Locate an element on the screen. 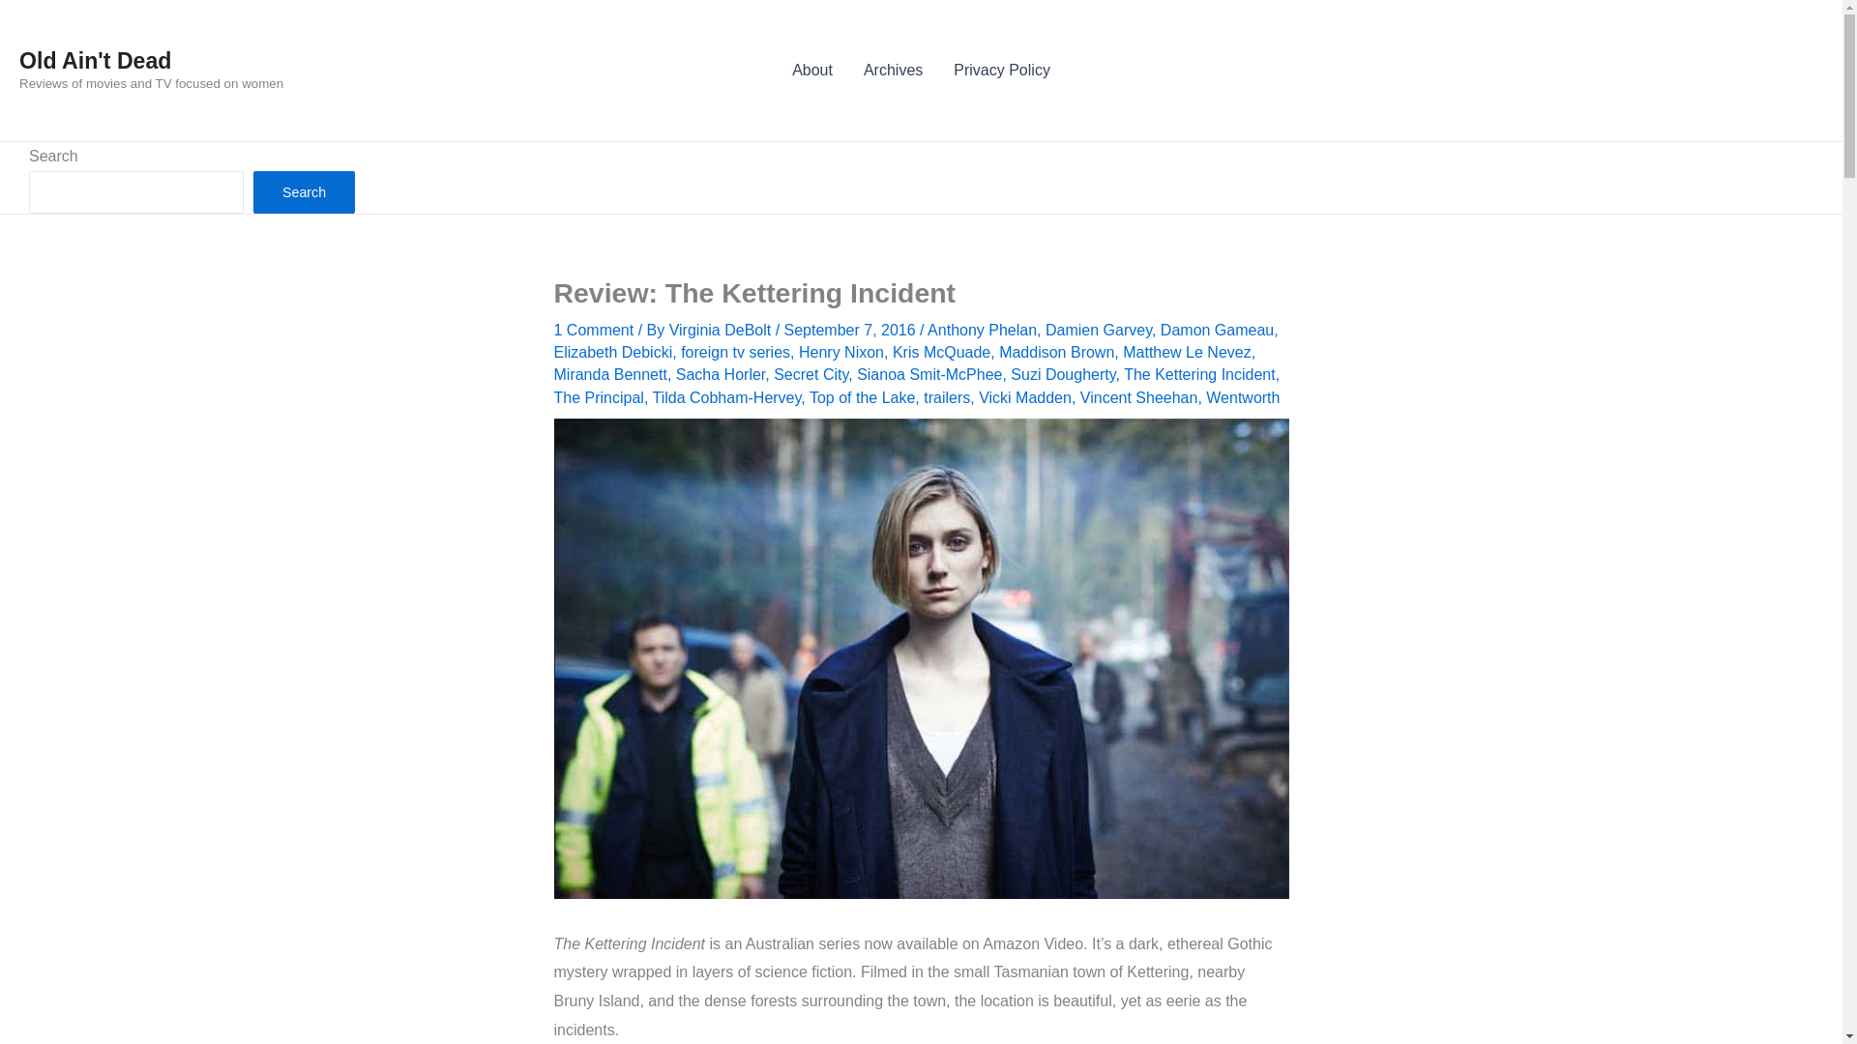  Damon Gameau is located at coordinates (1217, 329).